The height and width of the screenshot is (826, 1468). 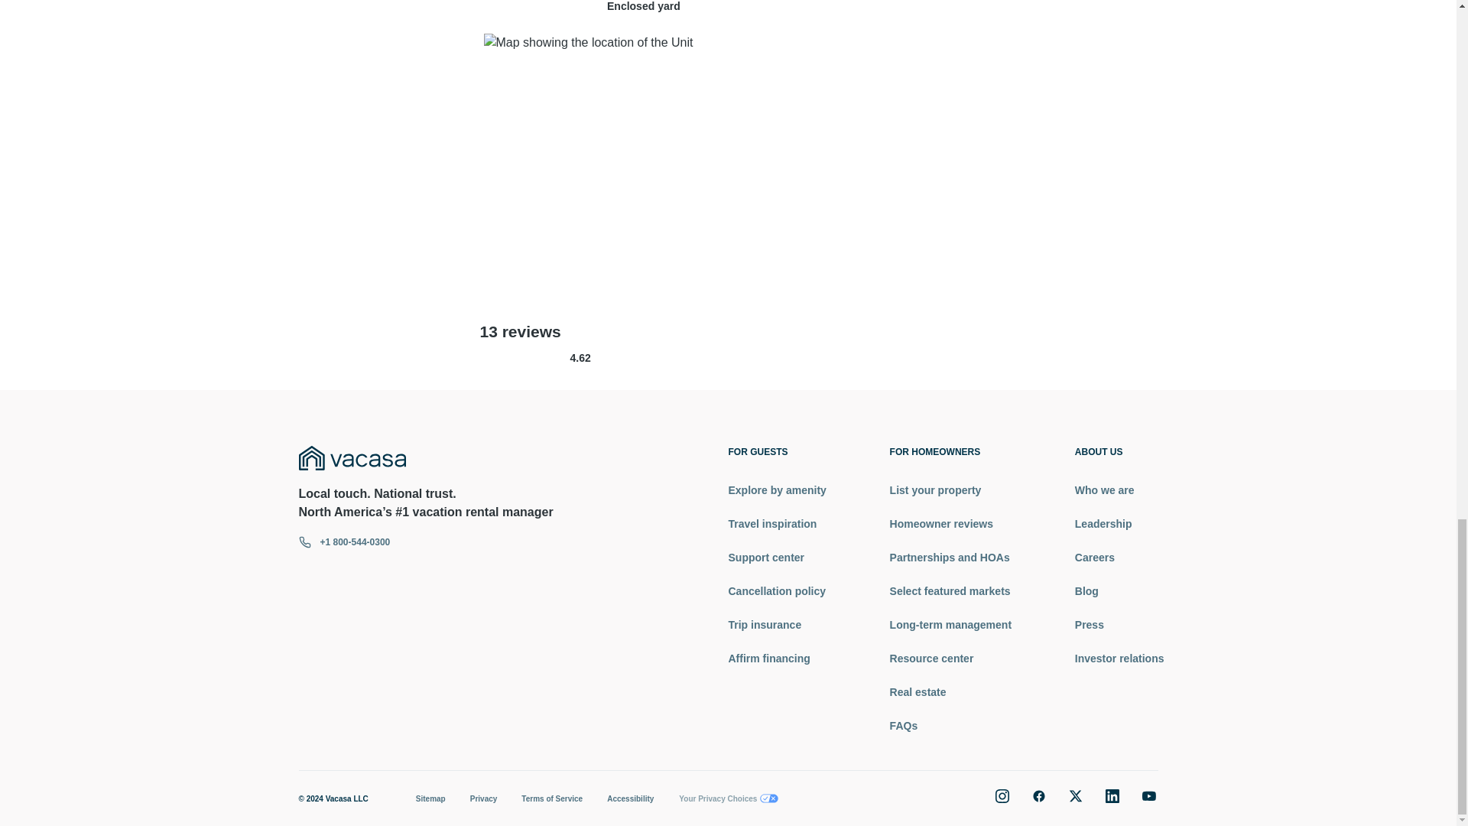 I want to click on Sitemap, so click(x=430, y=798).